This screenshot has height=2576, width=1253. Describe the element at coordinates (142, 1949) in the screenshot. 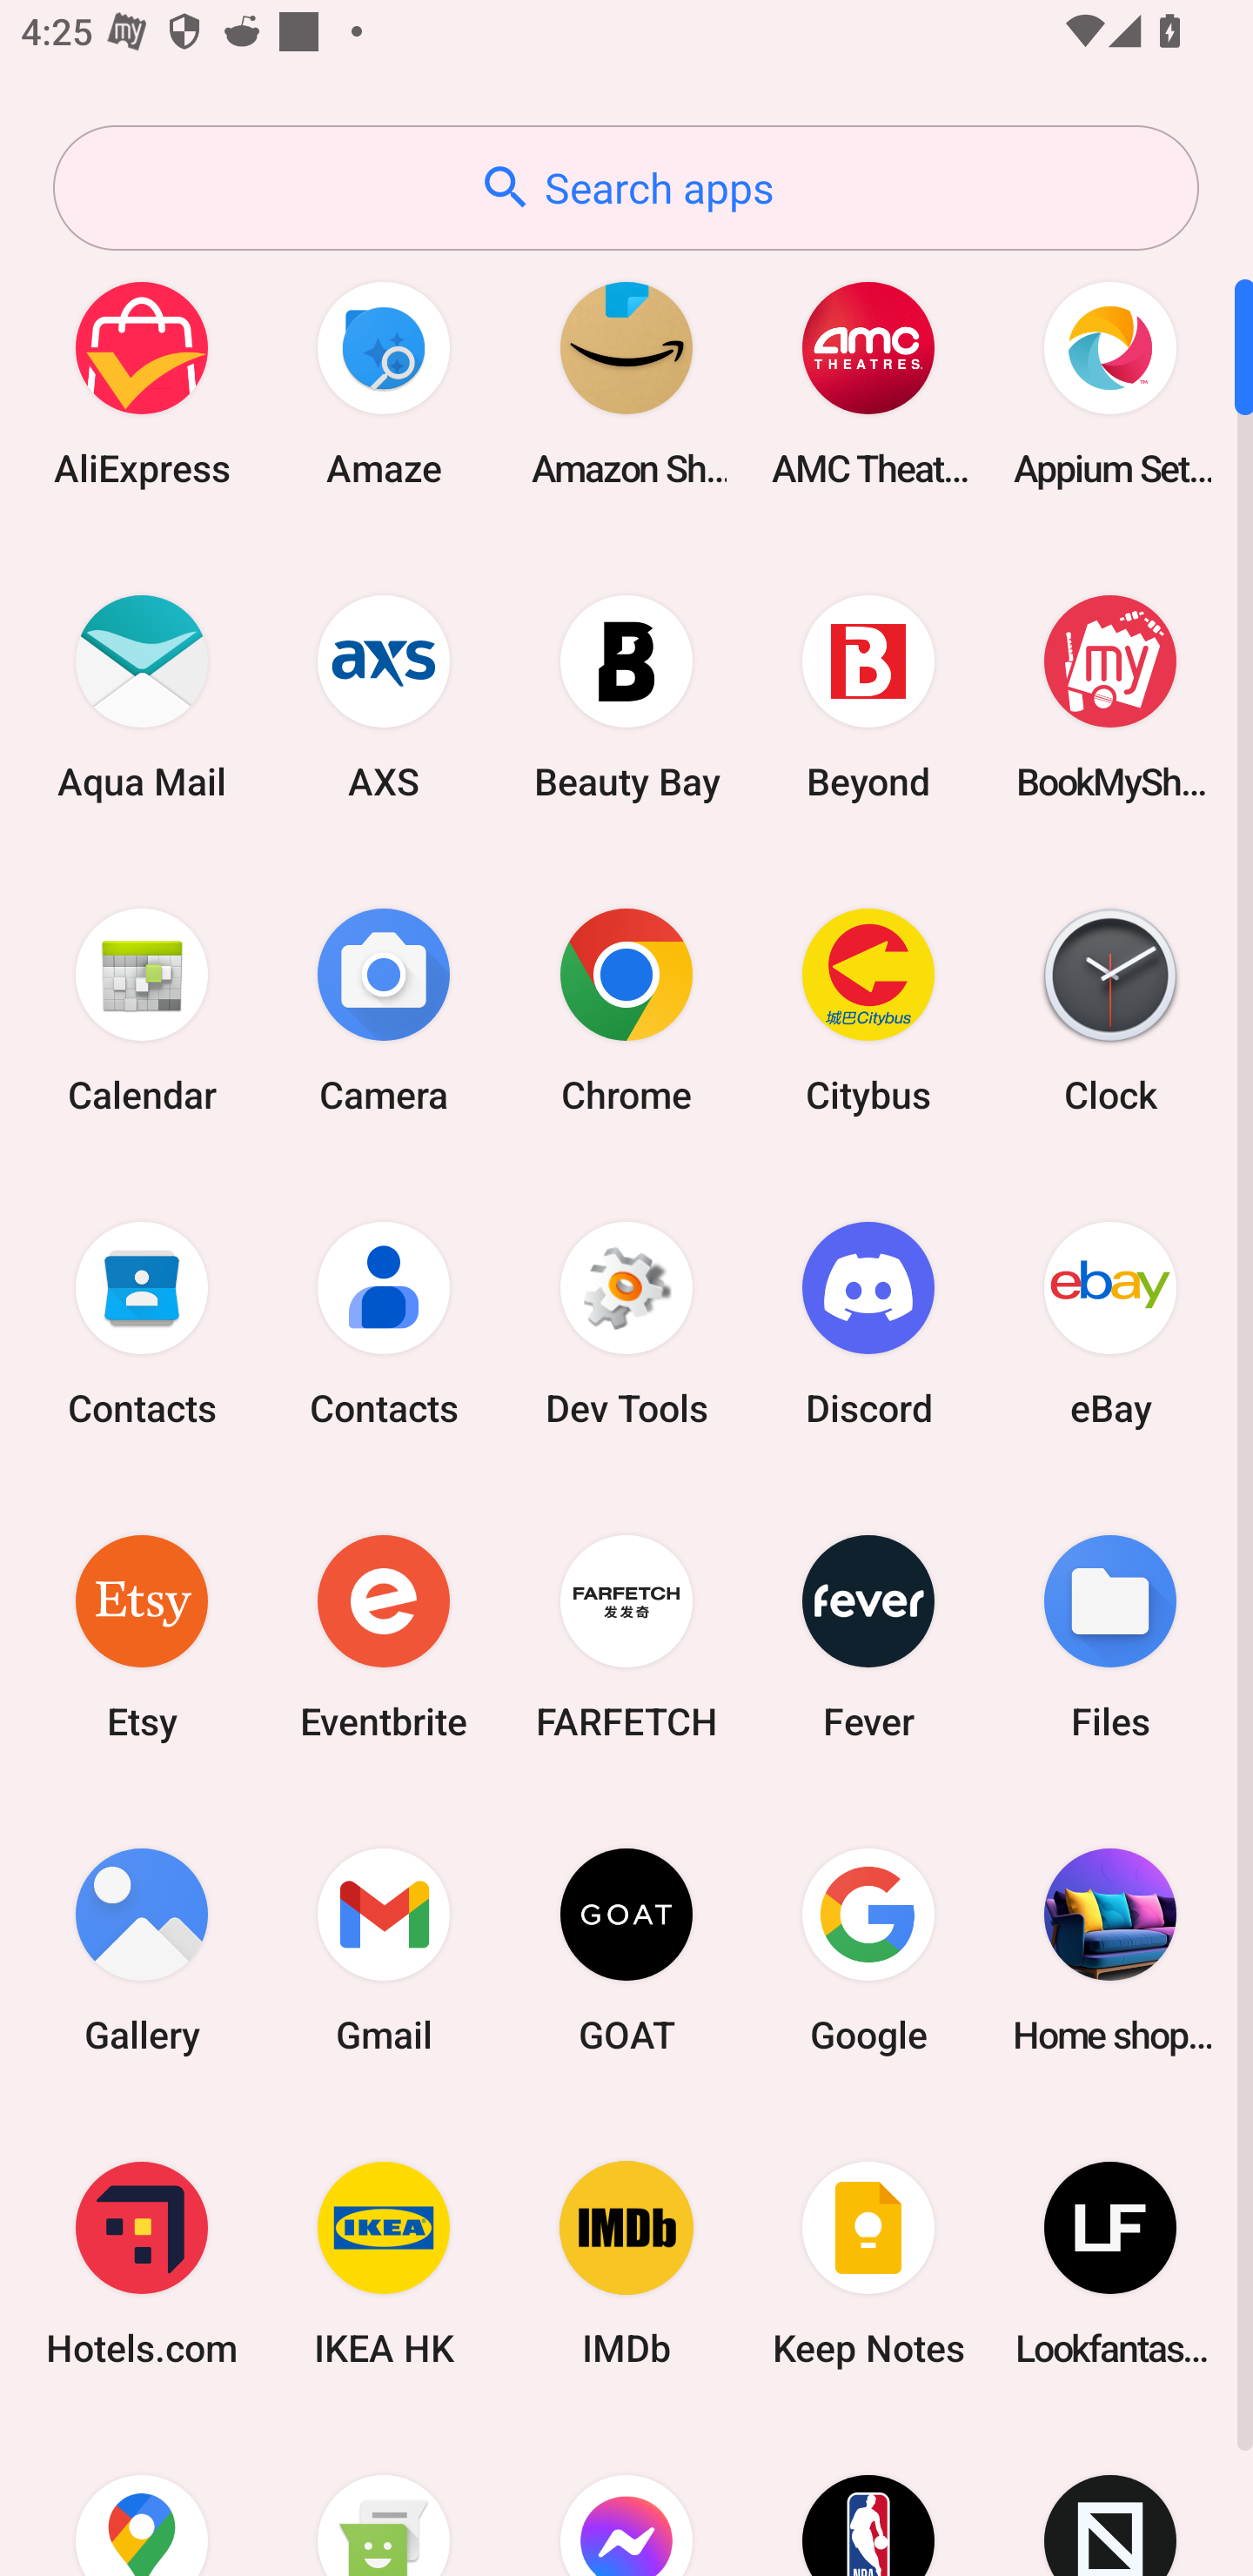

I see `Gallery` at that location.